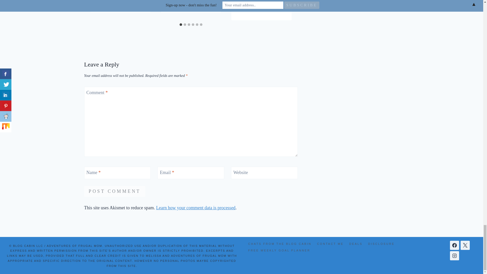  I want to click on Post Comment, so click(115, 191).